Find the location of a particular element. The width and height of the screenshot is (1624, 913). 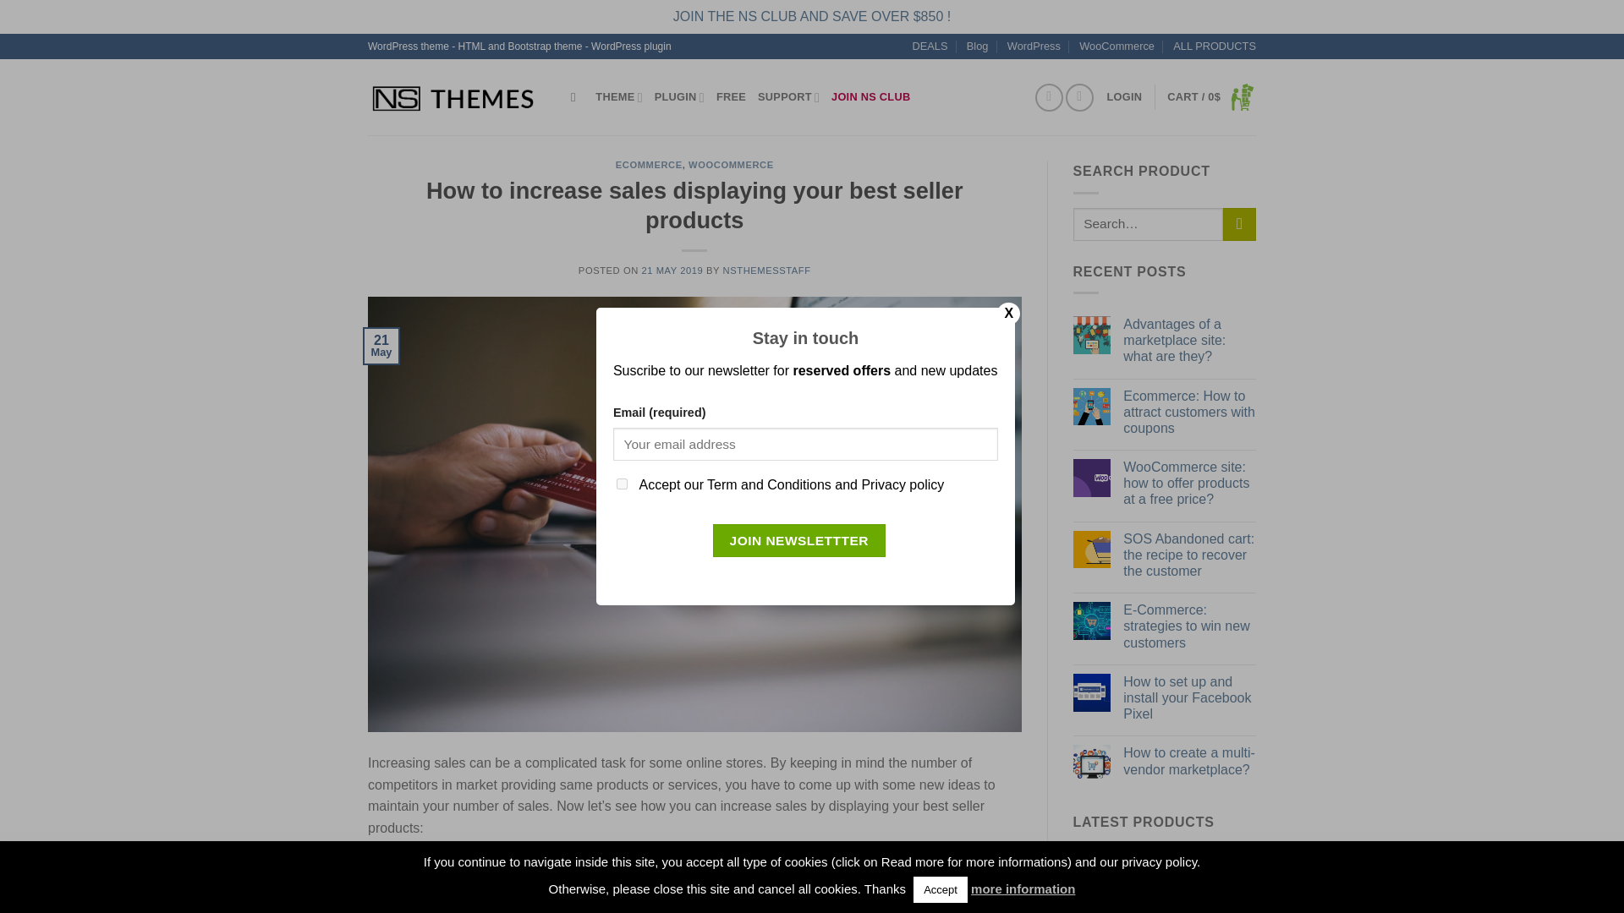

Cart is located at coordinates (1211, 96).